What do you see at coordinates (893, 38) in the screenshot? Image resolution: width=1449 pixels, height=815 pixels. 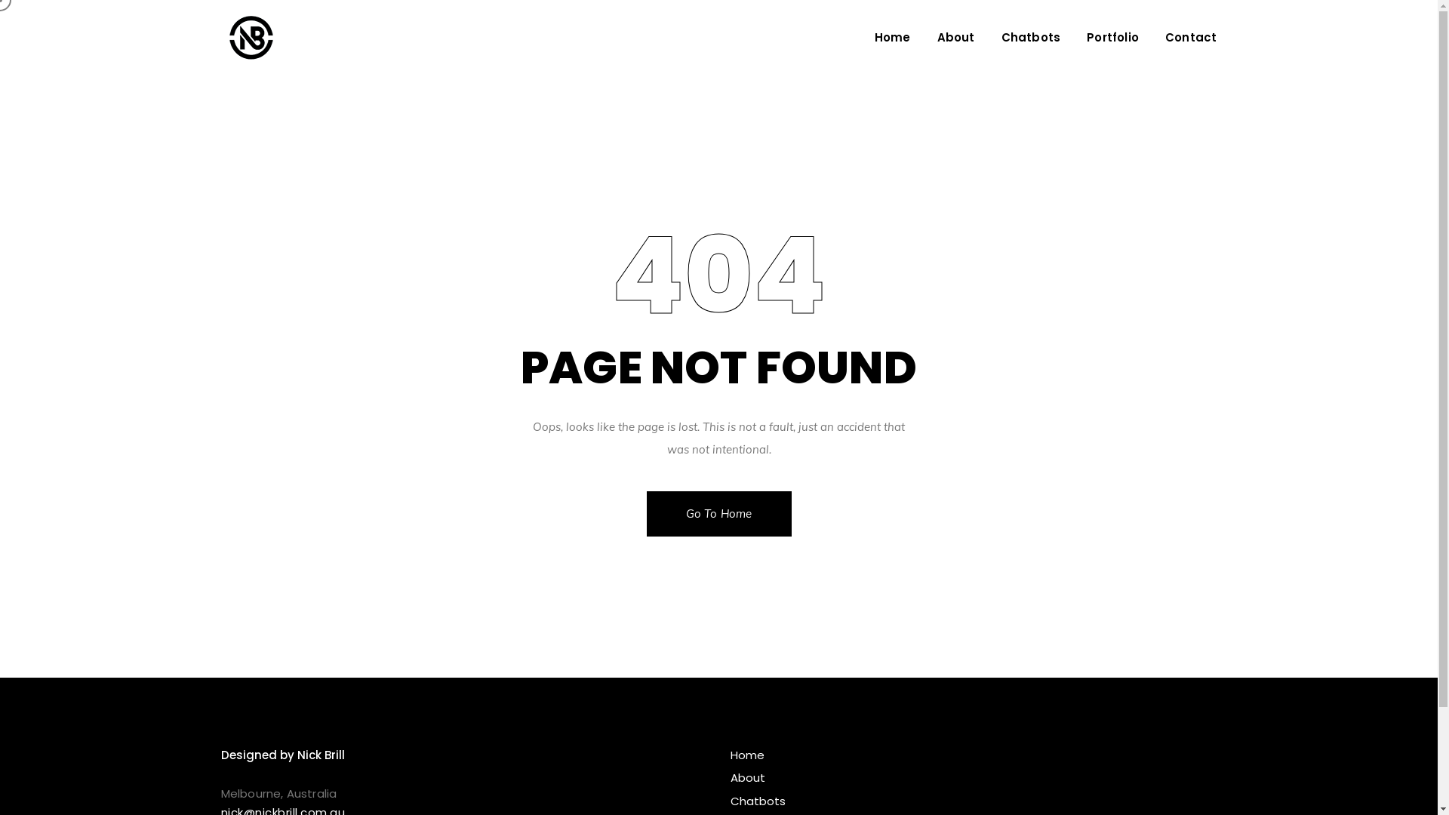 I see `Home` at bounding box center [893, 38].